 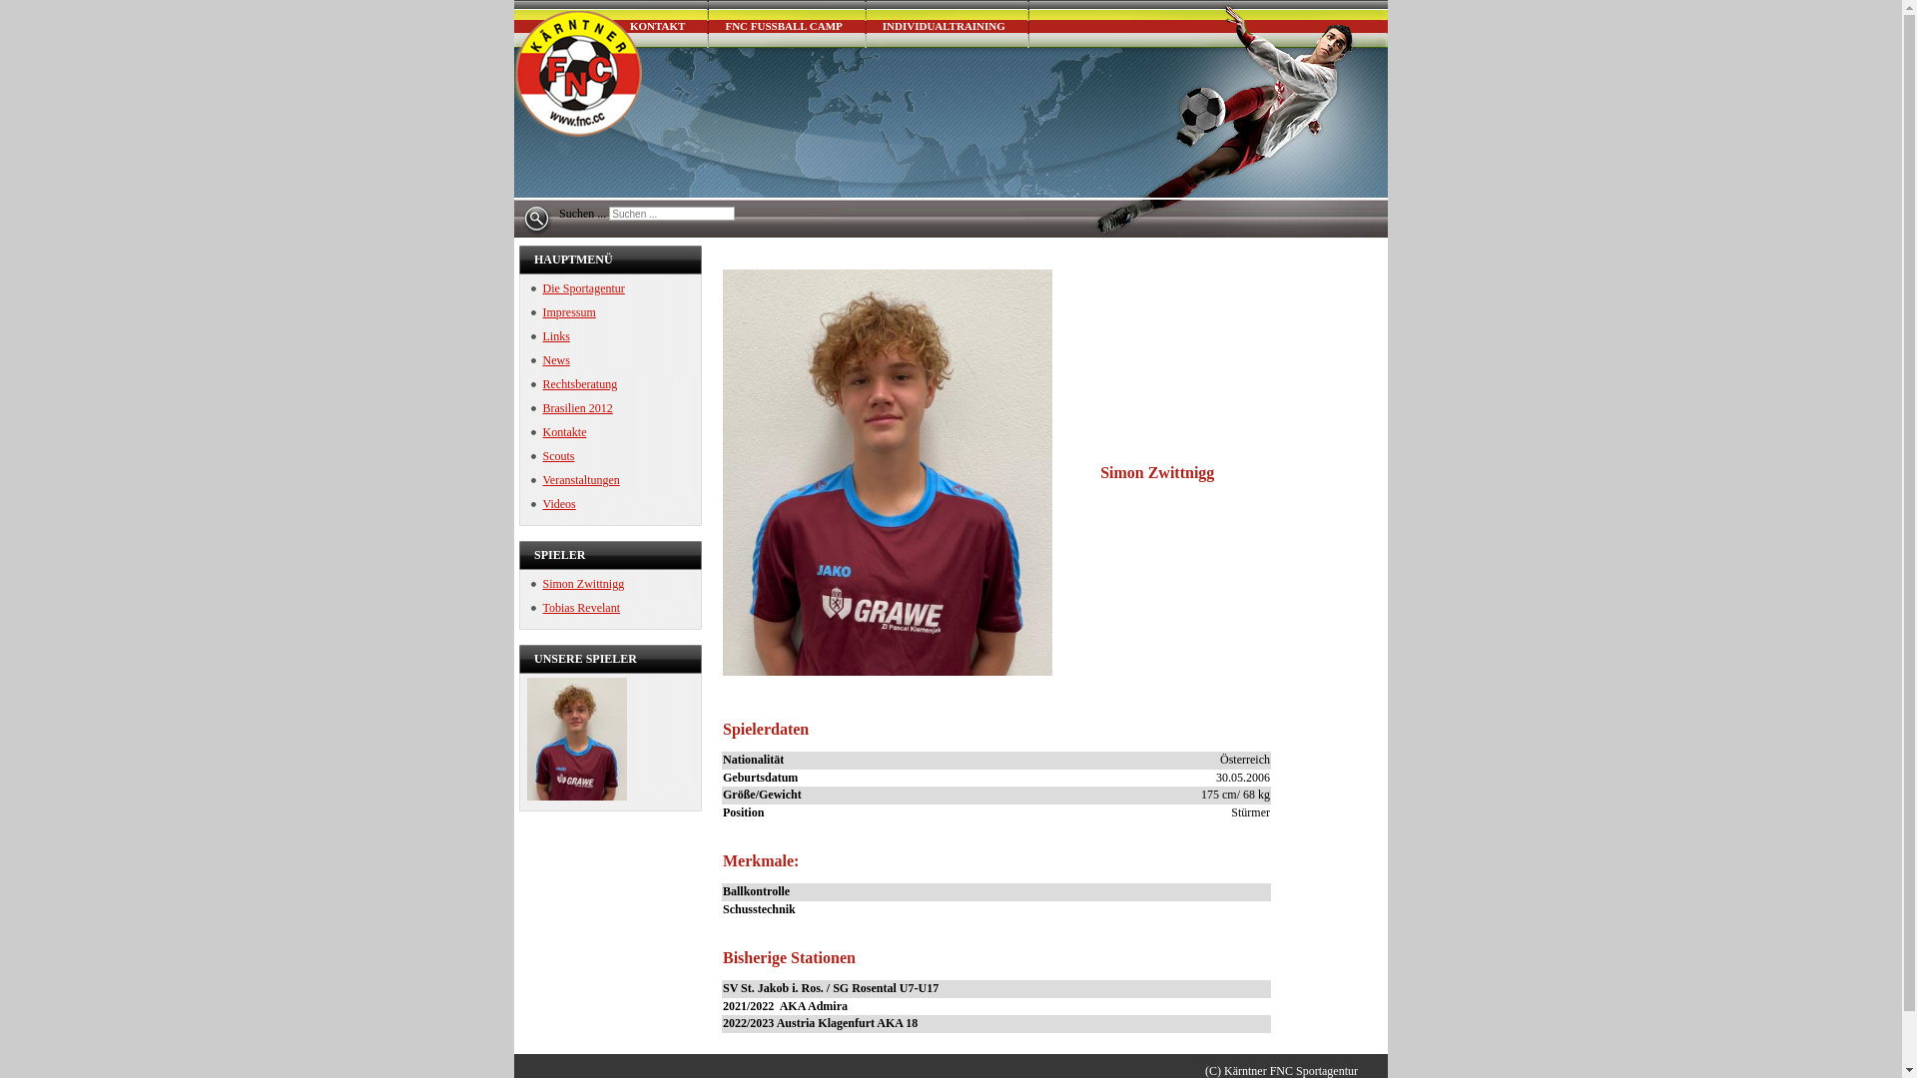 I want to click on Rechtsberatung, so click(x=575, y=384).